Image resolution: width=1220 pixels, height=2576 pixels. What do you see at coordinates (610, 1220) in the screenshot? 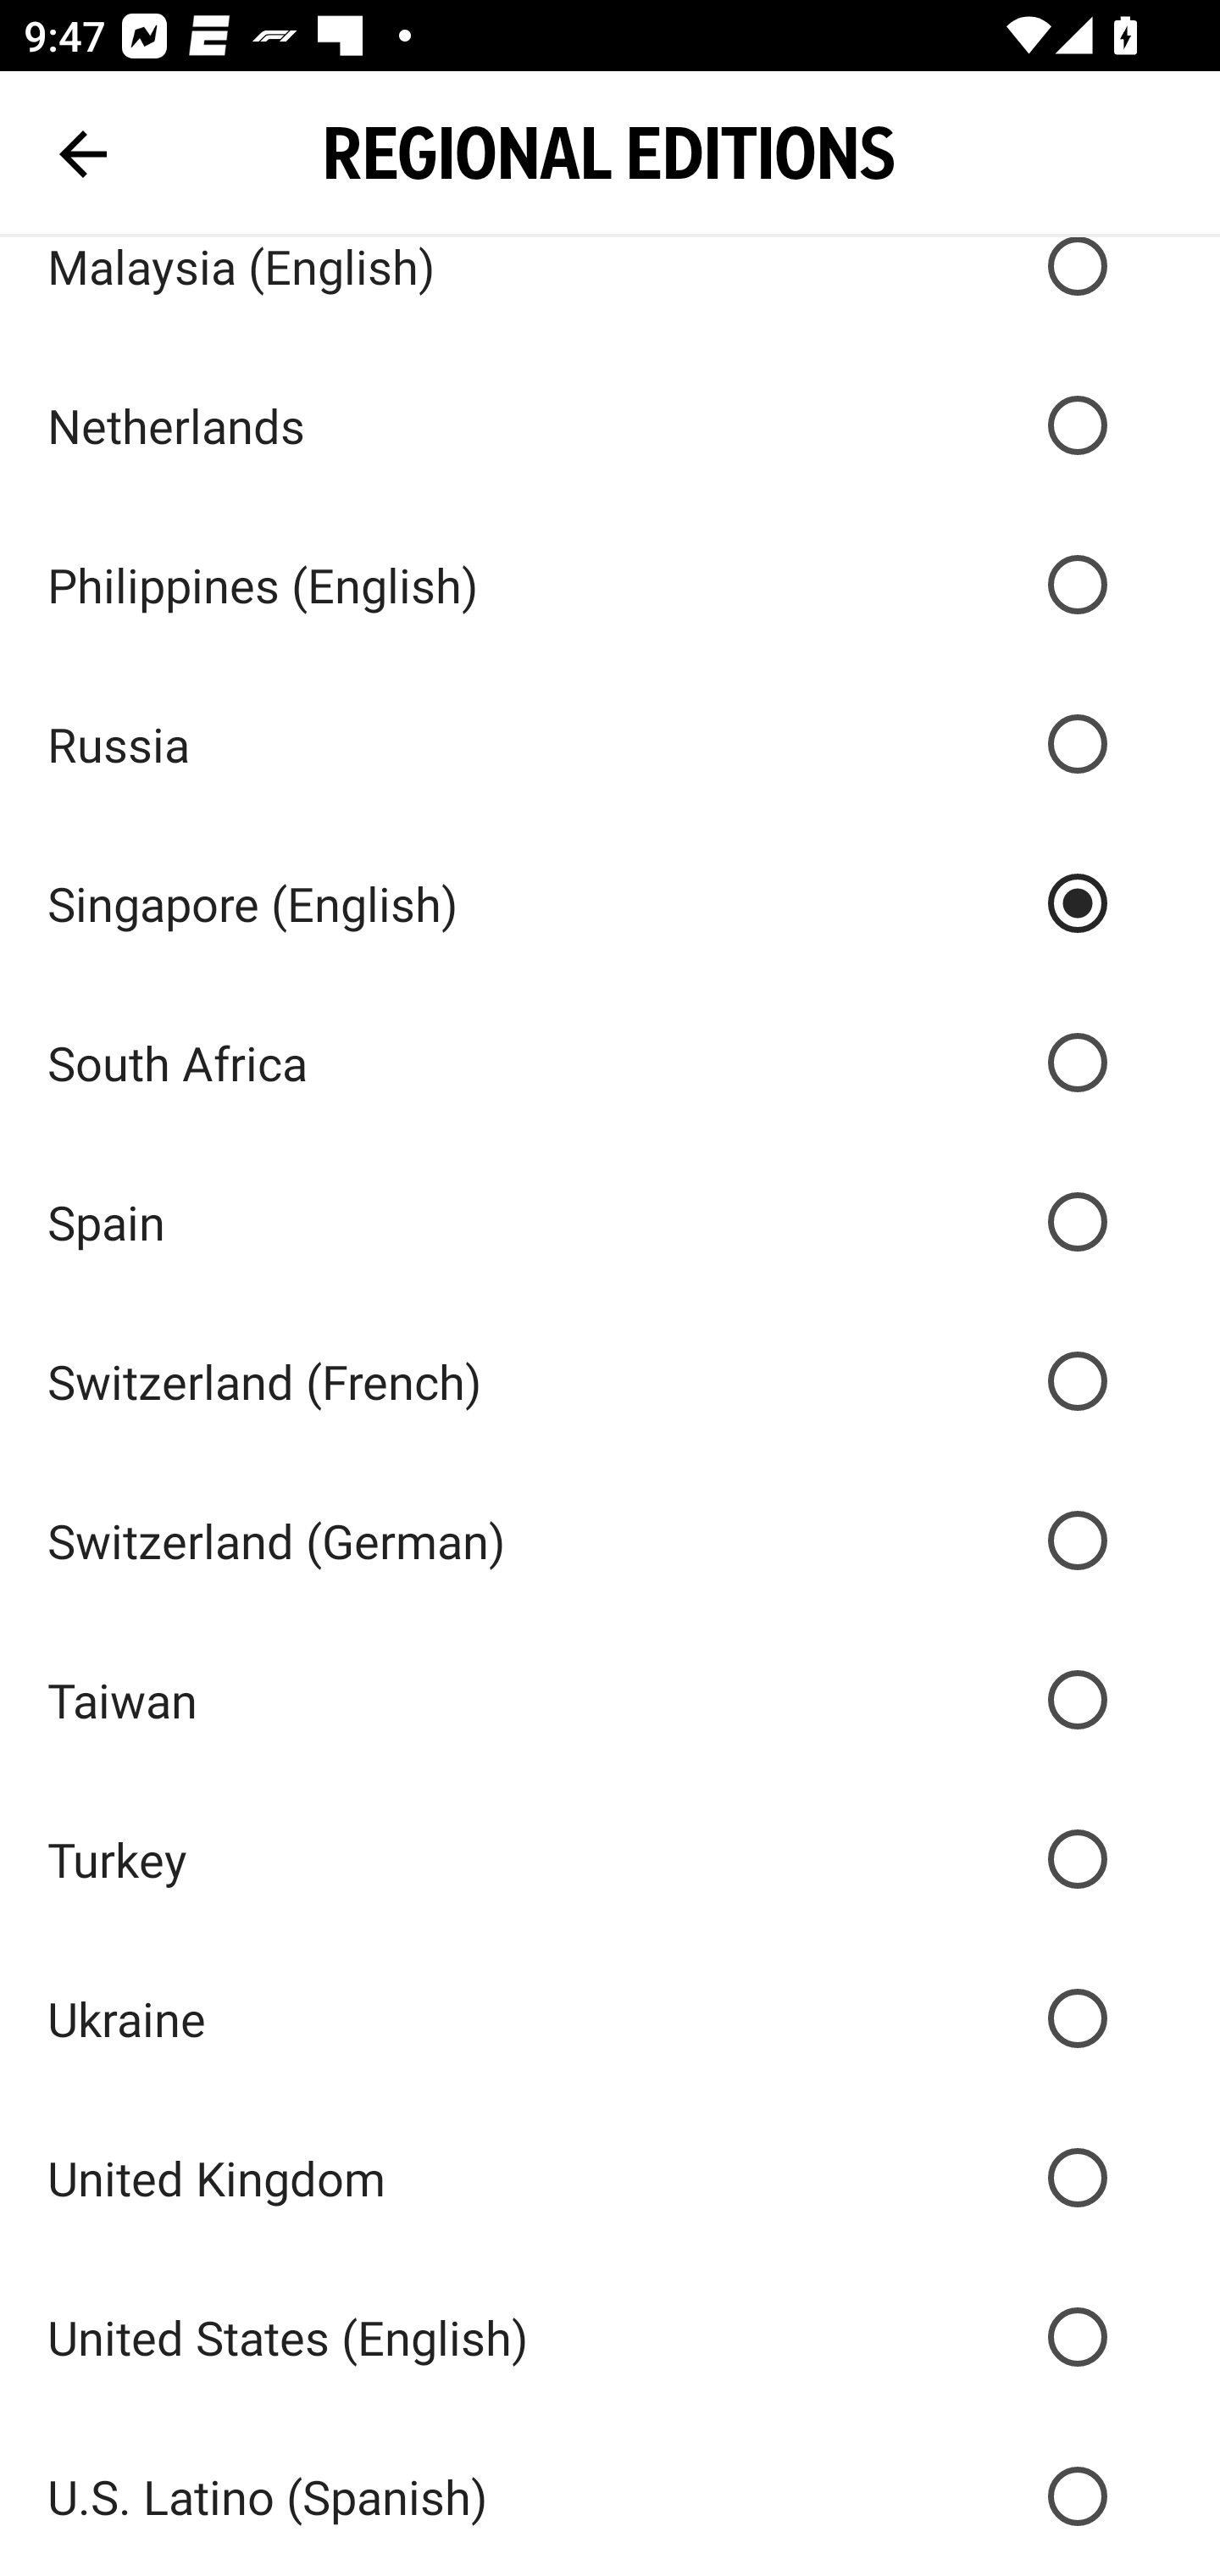
I see `Spain` at bounding box center [610, 1220].